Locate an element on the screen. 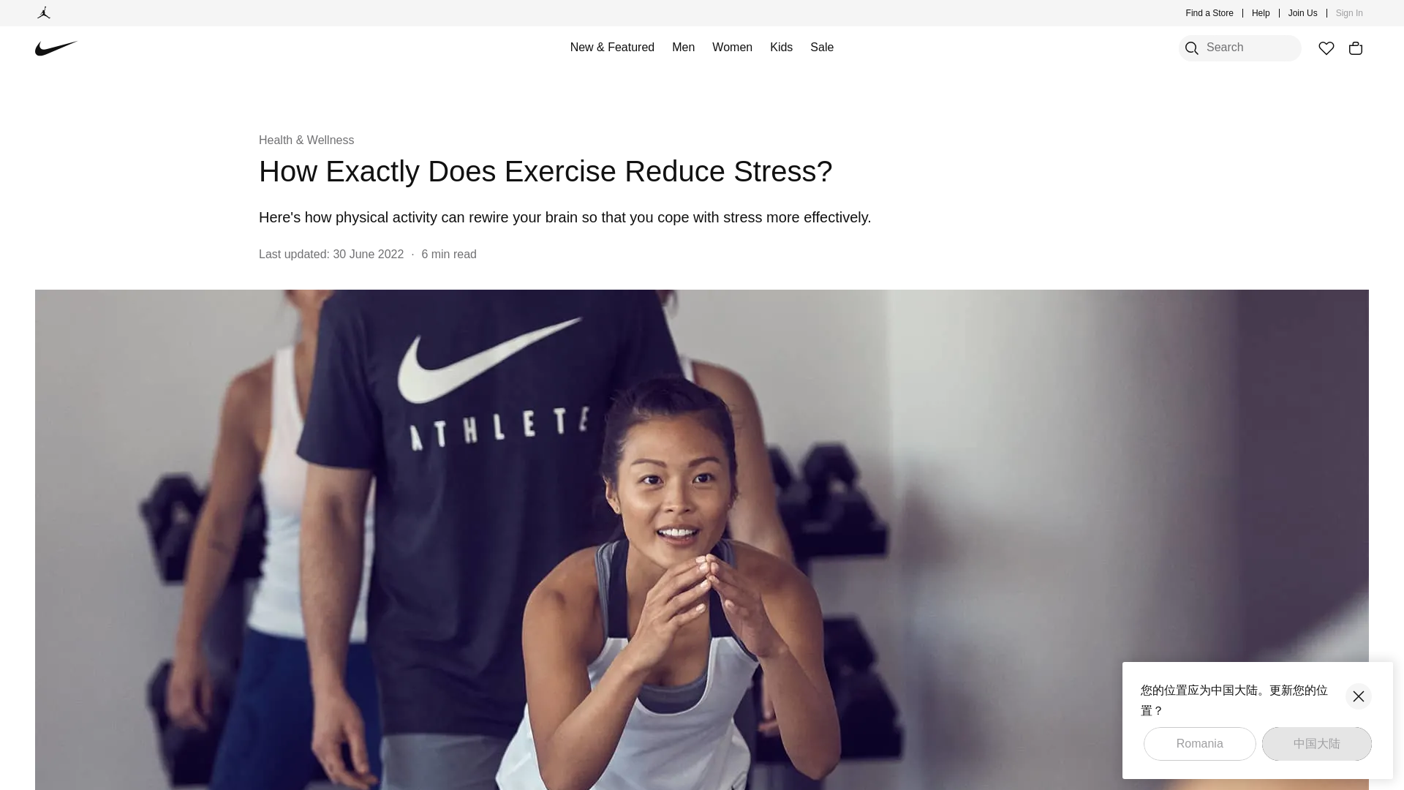 This screenshot has height=790, width=1404. Favourites is located at coordinates (1326, 48).